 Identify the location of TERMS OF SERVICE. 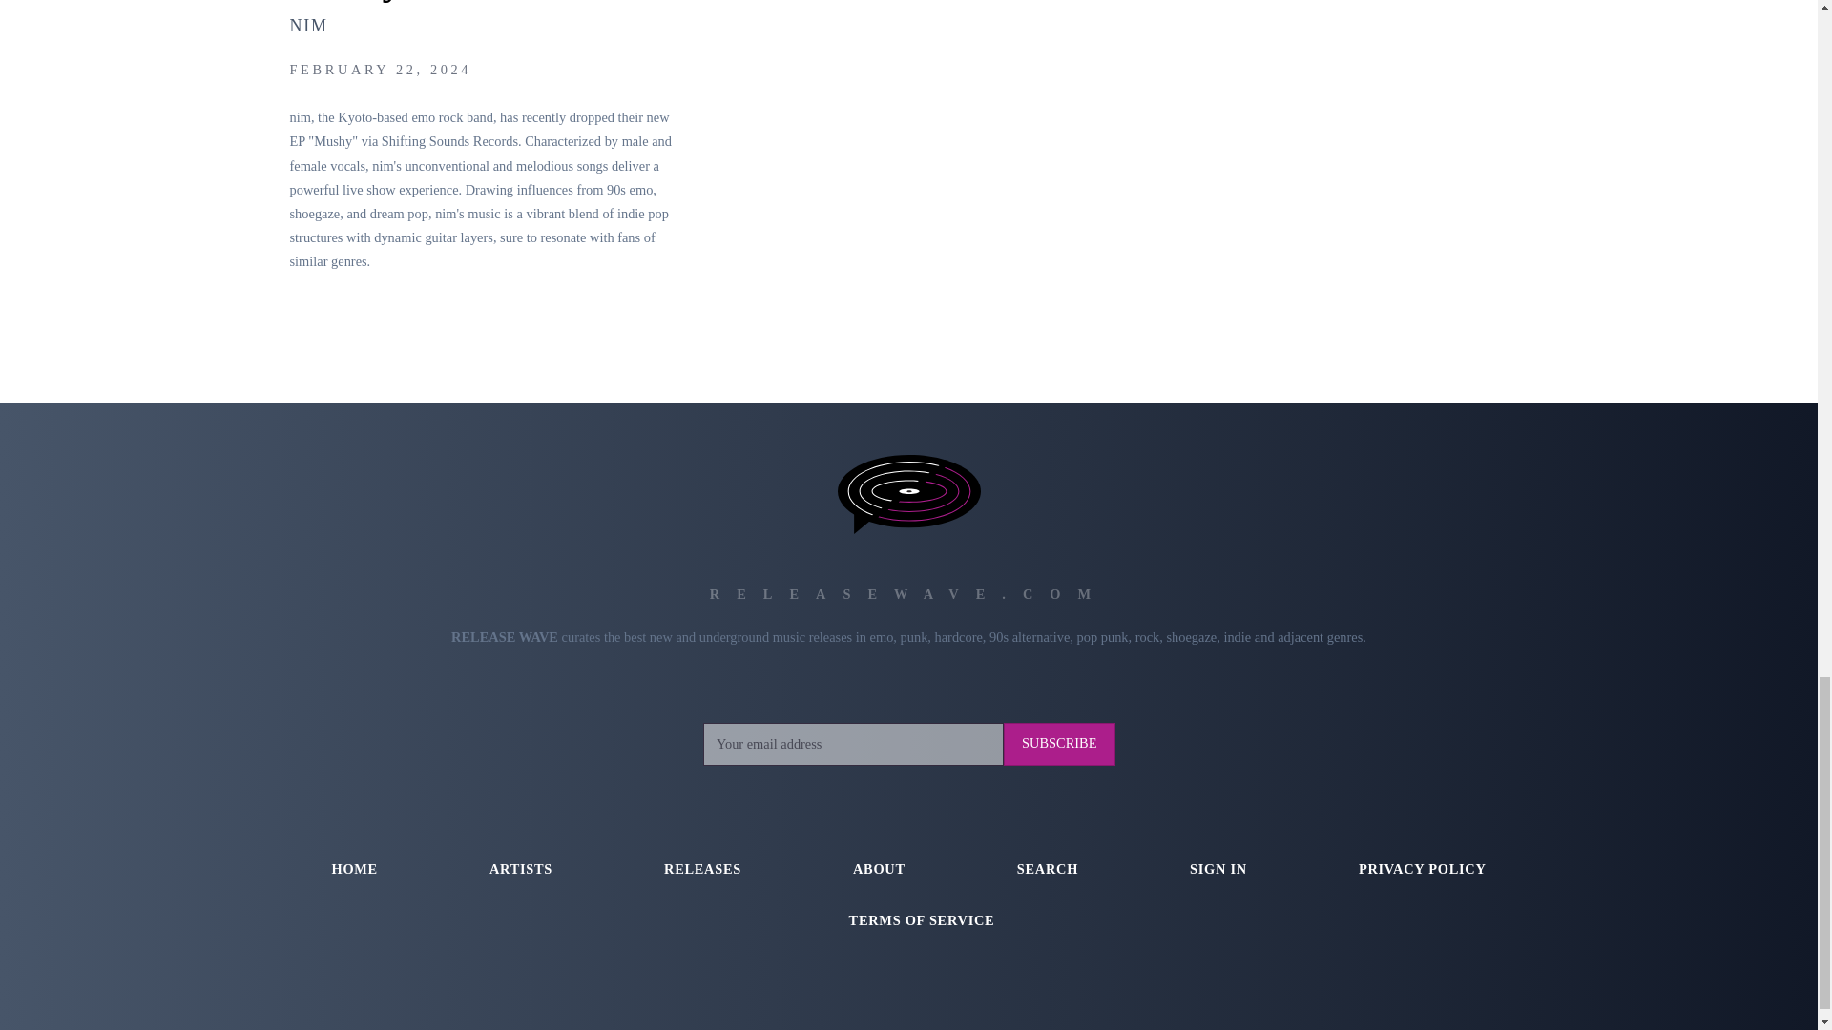
(922, 920).